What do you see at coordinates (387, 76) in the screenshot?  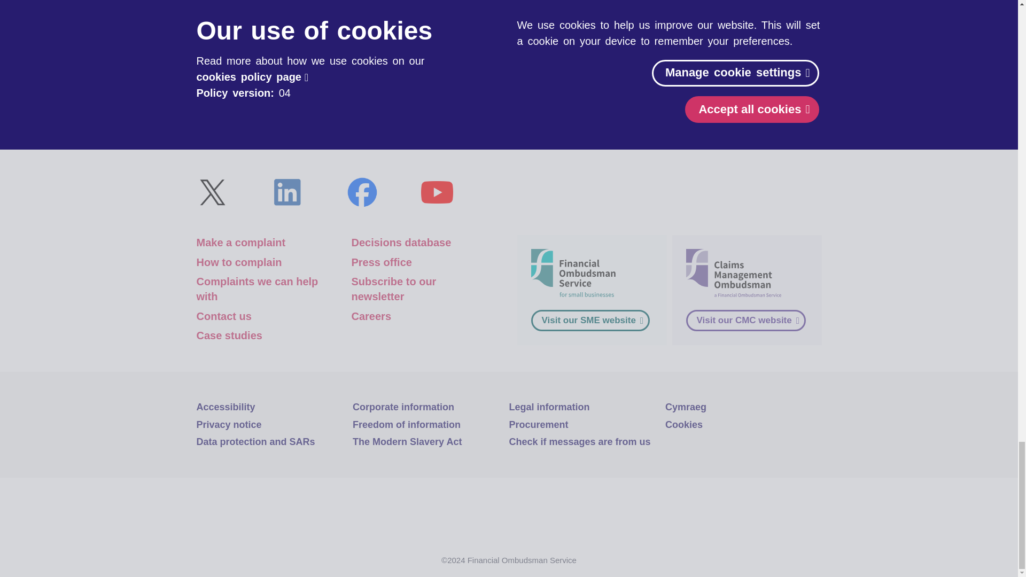 I see `0` at bounding box center [387, 76].